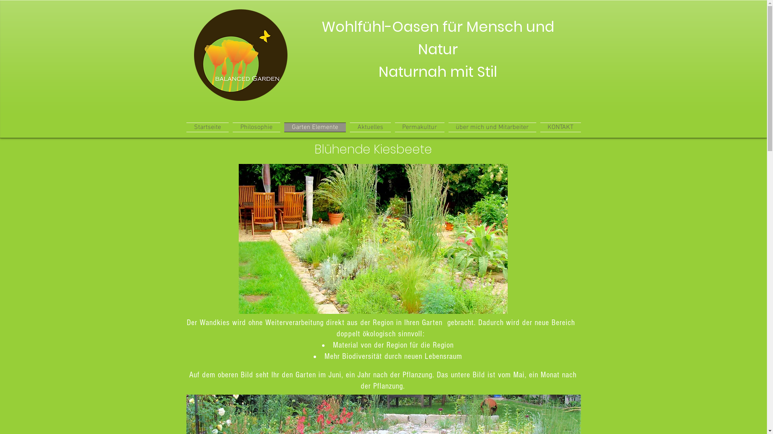 The image size is (773, 434). Describe the element at coordinates (559, 124) in the screenshot. I see `KONTAKT` at that location.